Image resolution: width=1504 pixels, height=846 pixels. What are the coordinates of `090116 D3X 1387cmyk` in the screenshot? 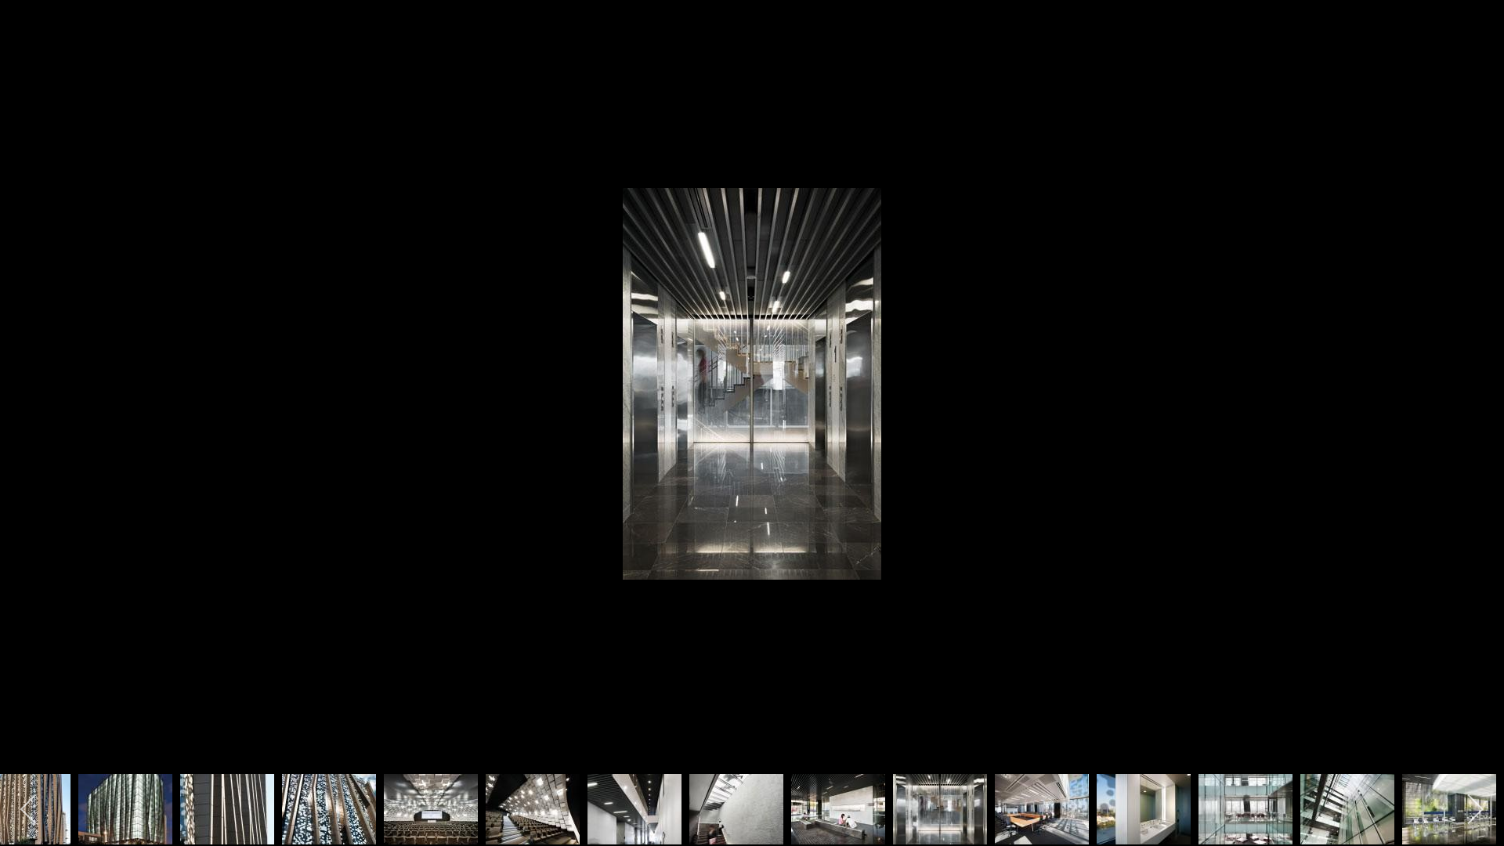 It's located at (940, 809).